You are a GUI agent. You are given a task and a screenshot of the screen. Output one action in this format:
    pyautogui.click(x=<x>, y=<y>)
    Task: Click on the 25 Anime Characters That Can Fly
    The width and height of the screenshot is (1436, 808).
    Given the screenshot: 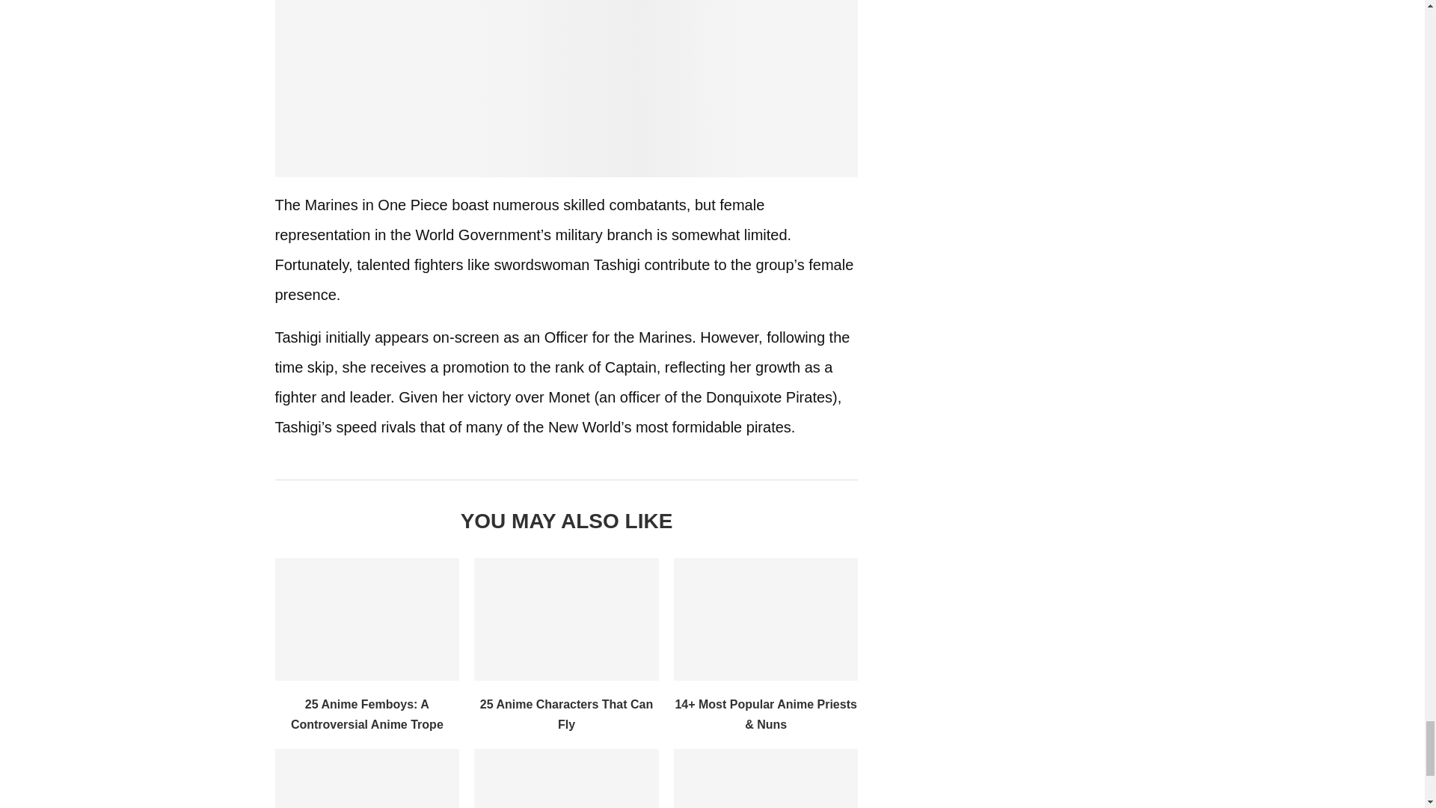 What is the action you would take?
    pyautogui.click(x=566, y=714)
    